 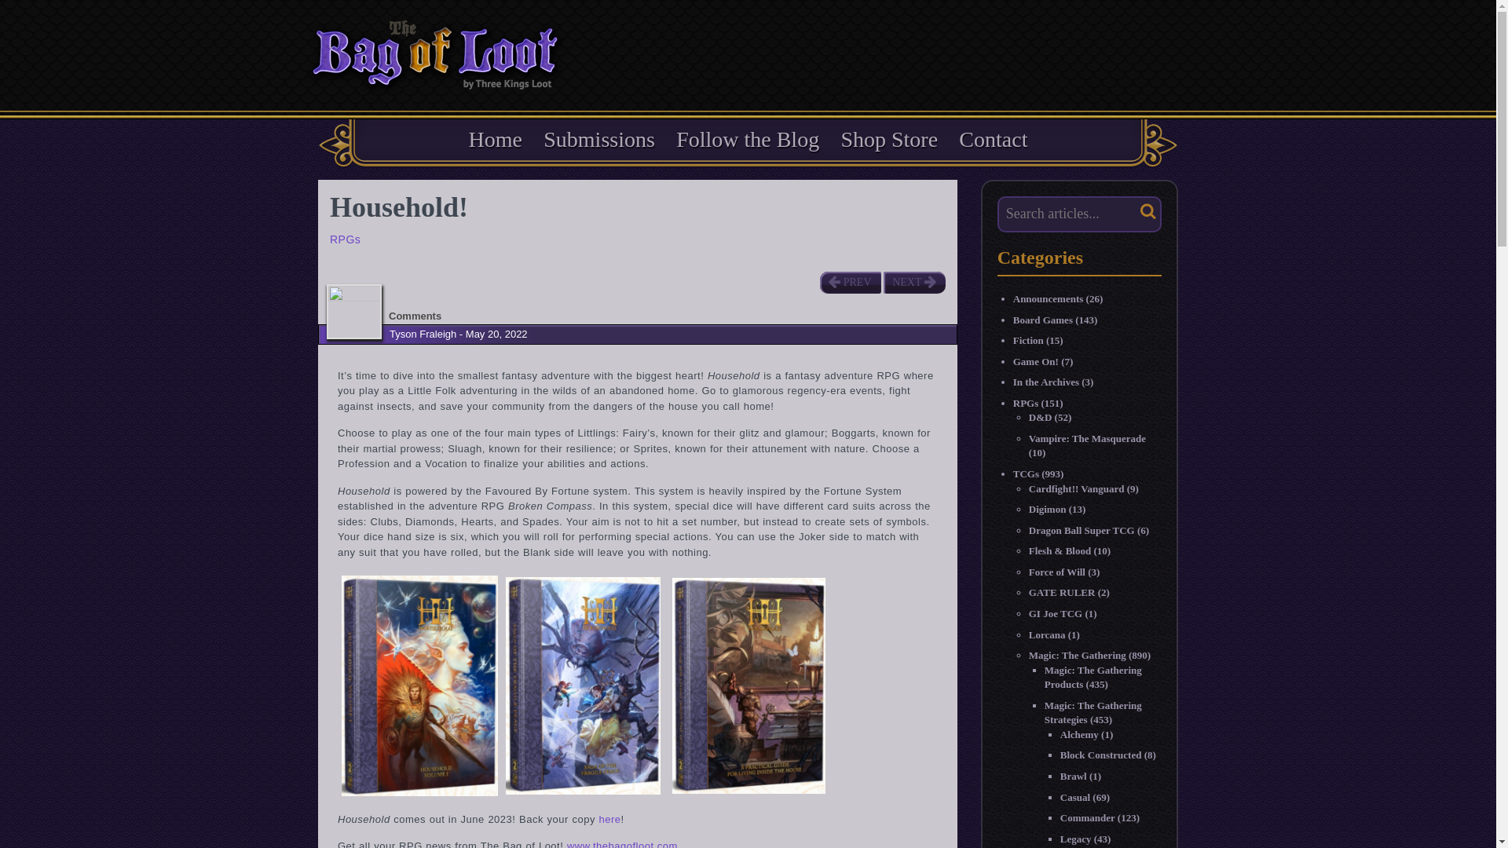 What do you see at coordinates (1076, 488) in the screenshot?
I see `Cardfight!! Vanguard` at bounding box center [1076, 488].